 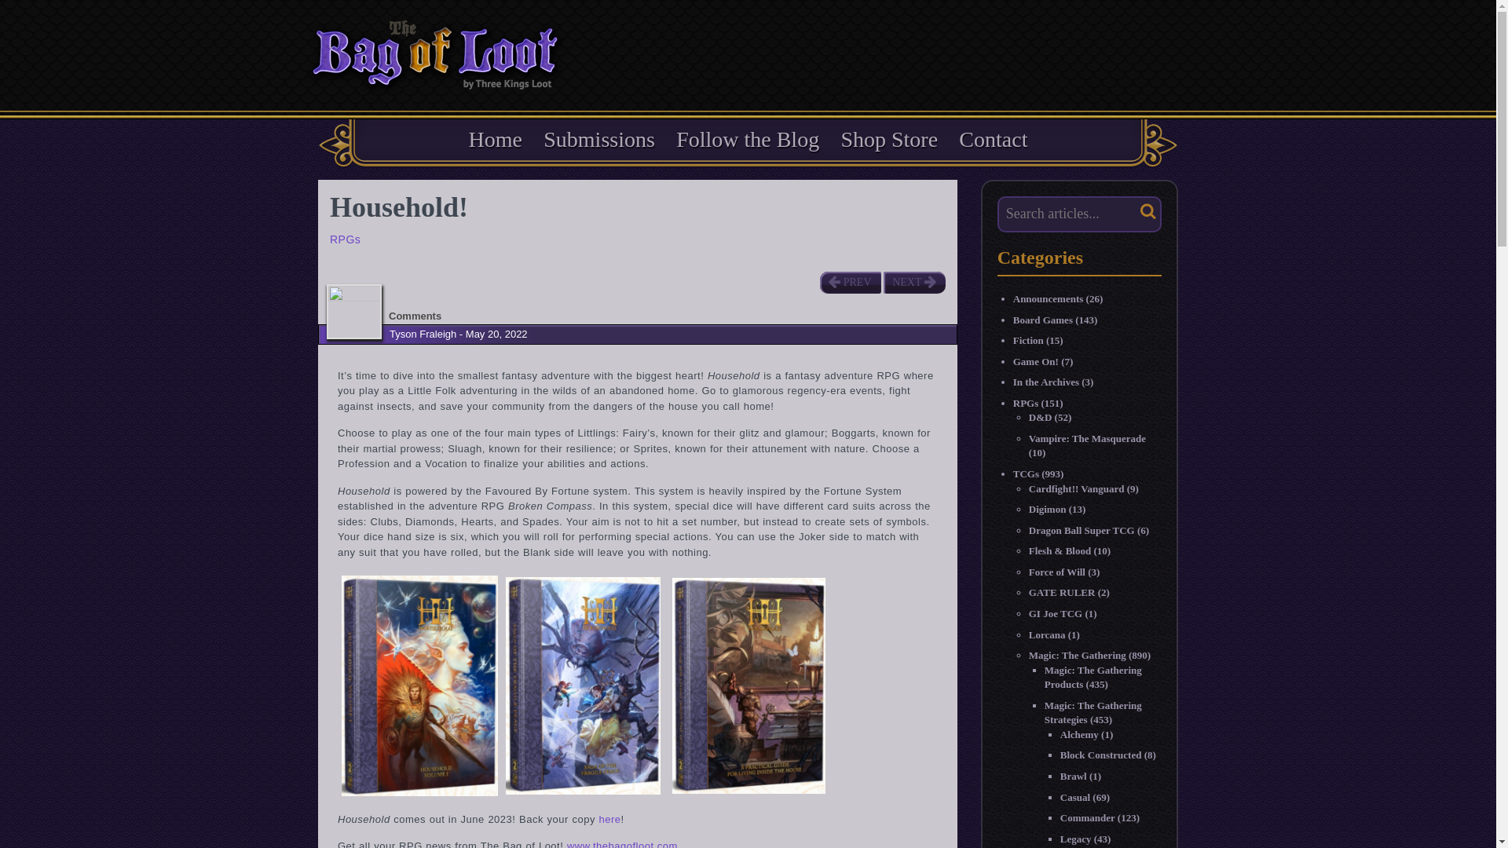 What do you see at coordinates (1076, 488) in the screenshot?
I see `Cardfight!! Vanguard` at bounding box center [1076, 488].